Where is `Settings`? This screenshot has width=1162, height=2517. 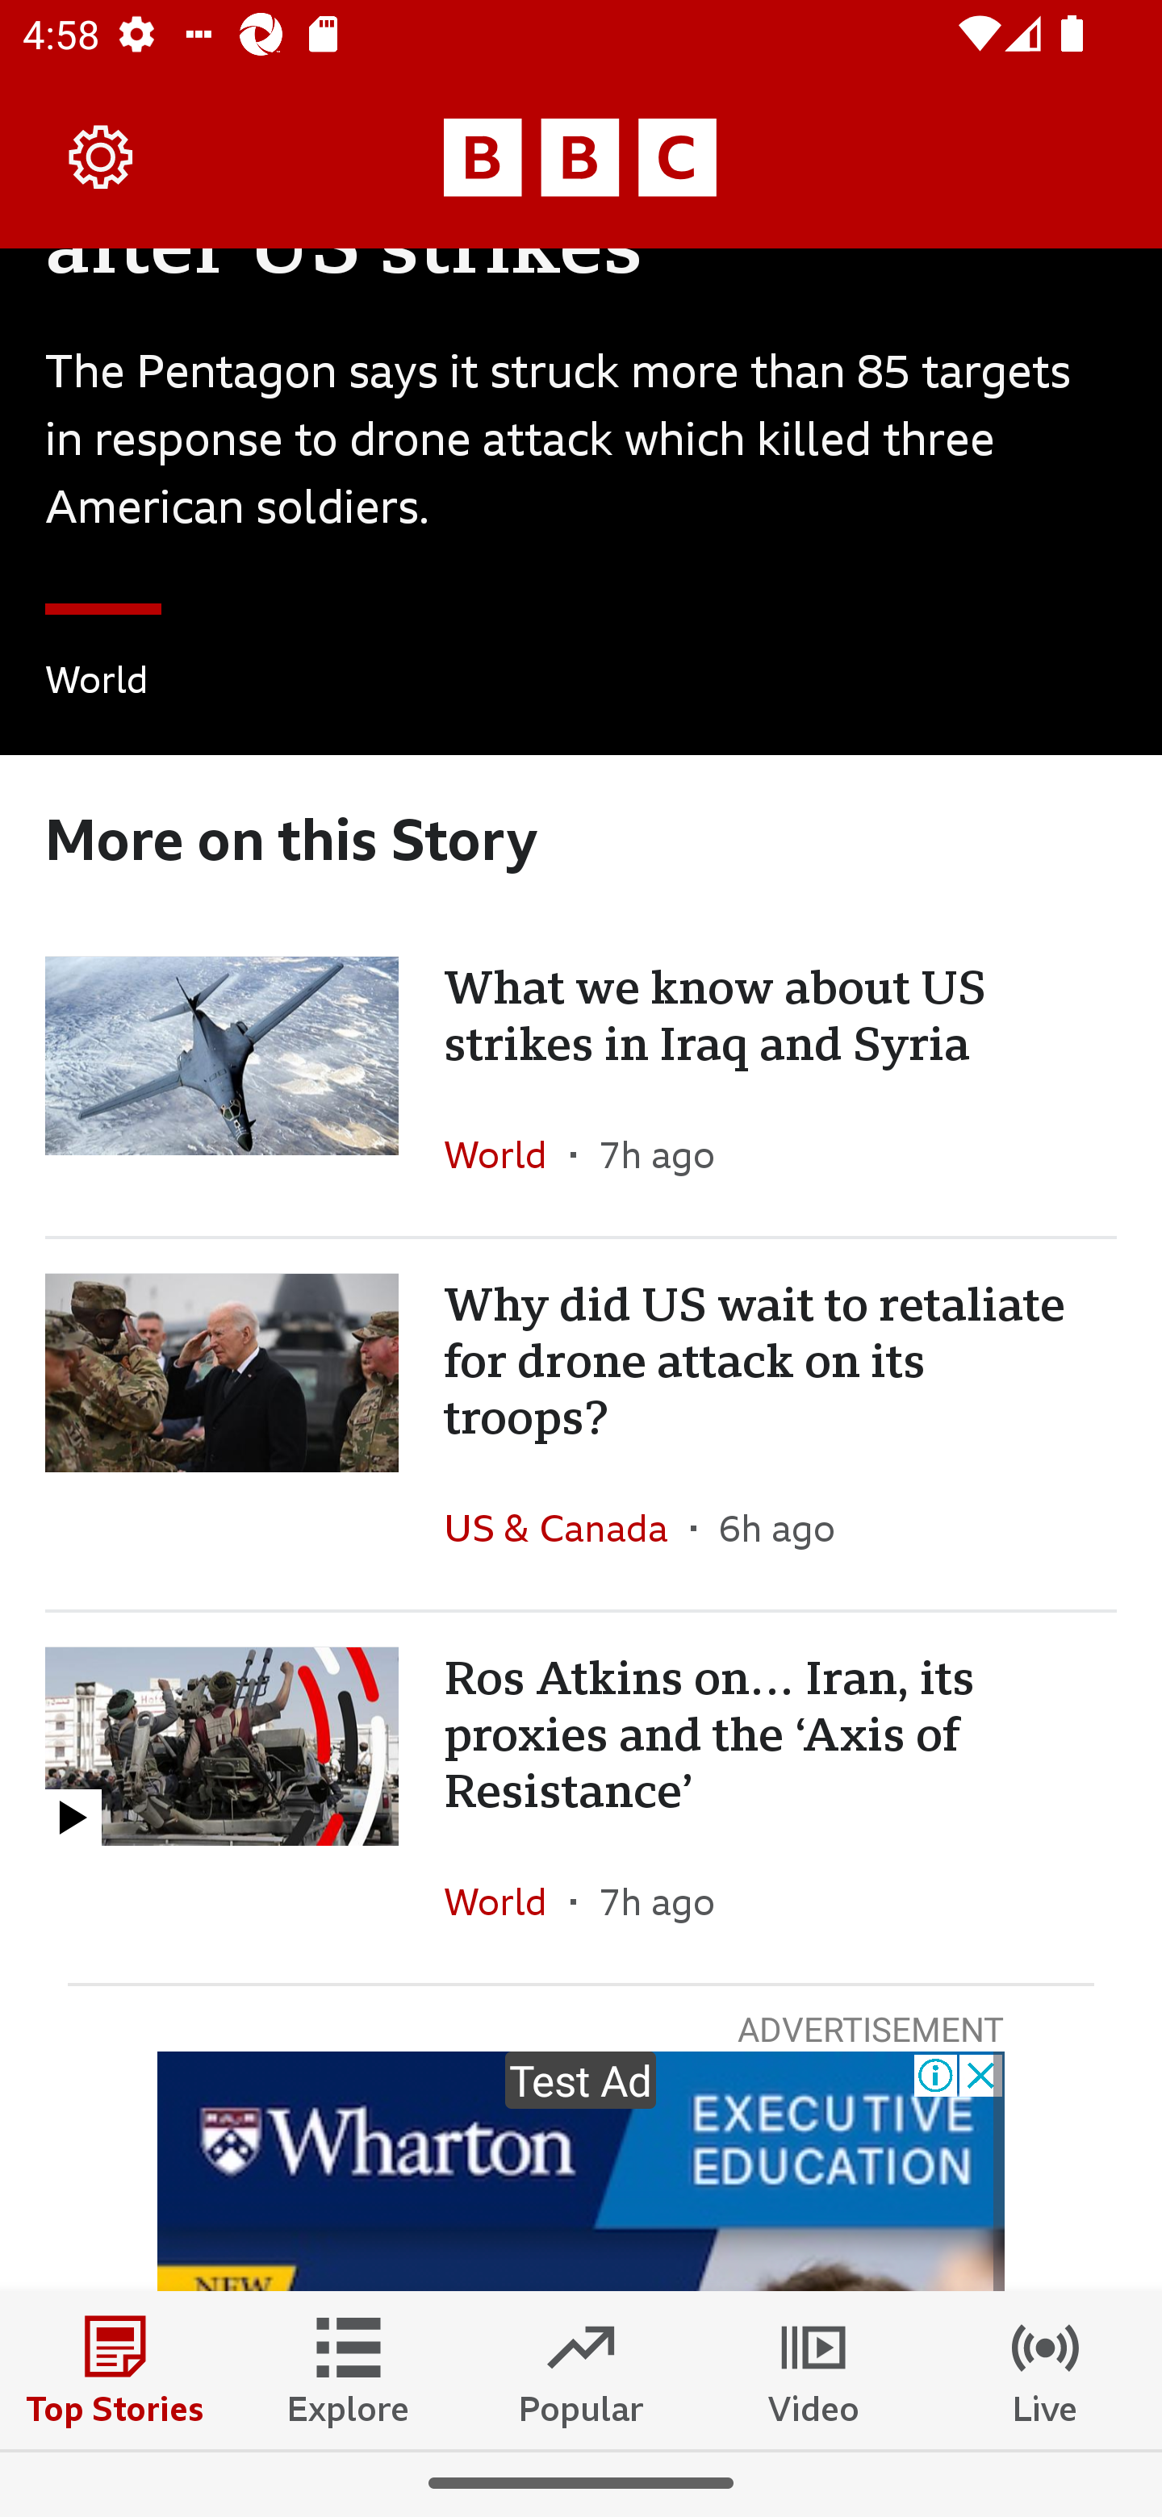
Settings is located at coordinates (102, 157).